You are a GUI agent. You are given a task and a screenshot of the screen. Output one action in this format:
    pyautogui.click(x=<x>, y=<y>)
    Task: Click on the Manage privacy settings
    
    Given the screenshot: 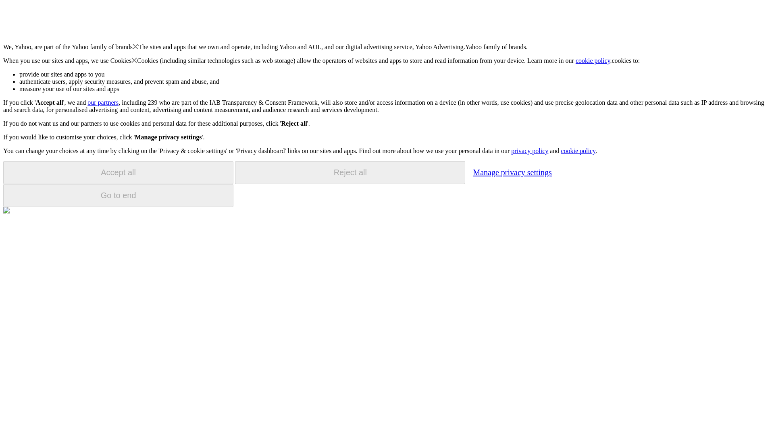 What is the action you would take?
    pyautogui.click(x=512, y=172)
    